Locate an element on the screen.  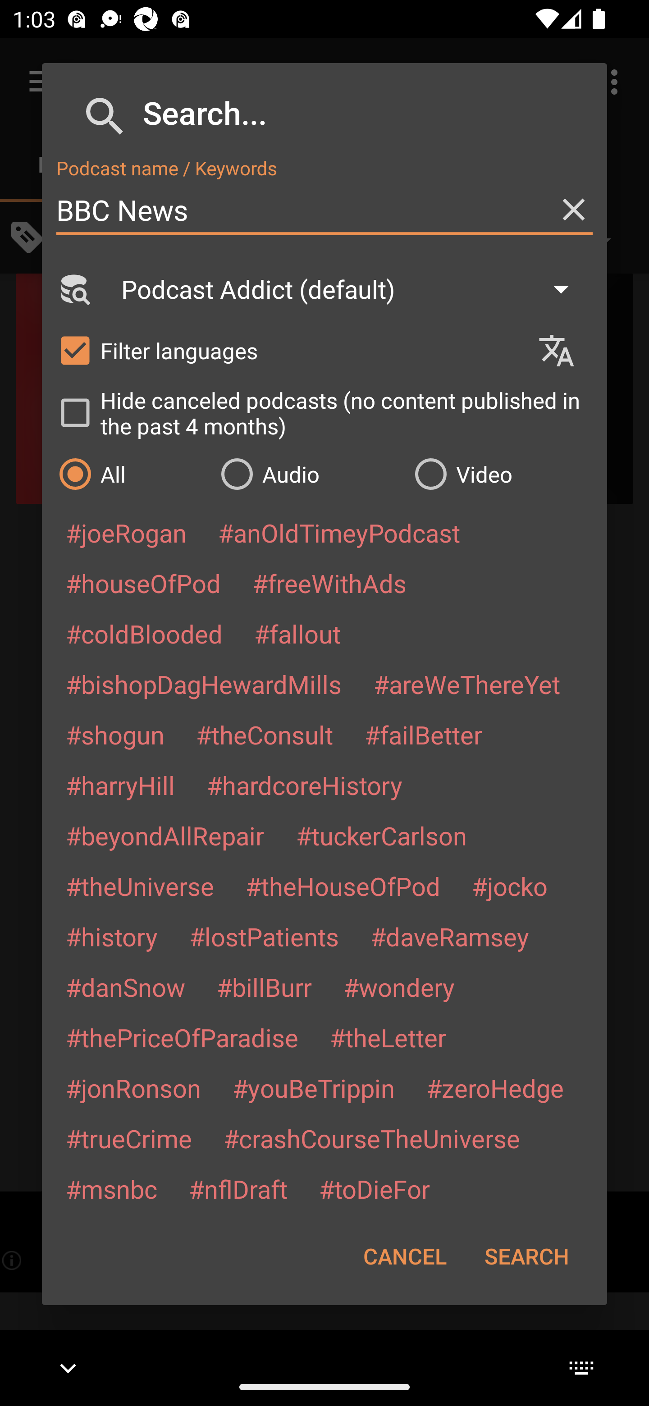
All is located at coordinates (131, 474).